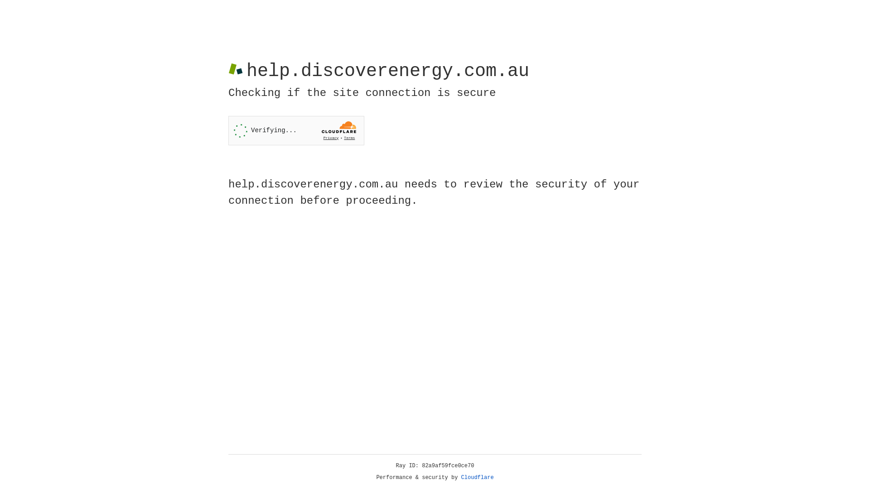  I want to click on Widget containing a Cloudflare security challenge, so click(296, 130).